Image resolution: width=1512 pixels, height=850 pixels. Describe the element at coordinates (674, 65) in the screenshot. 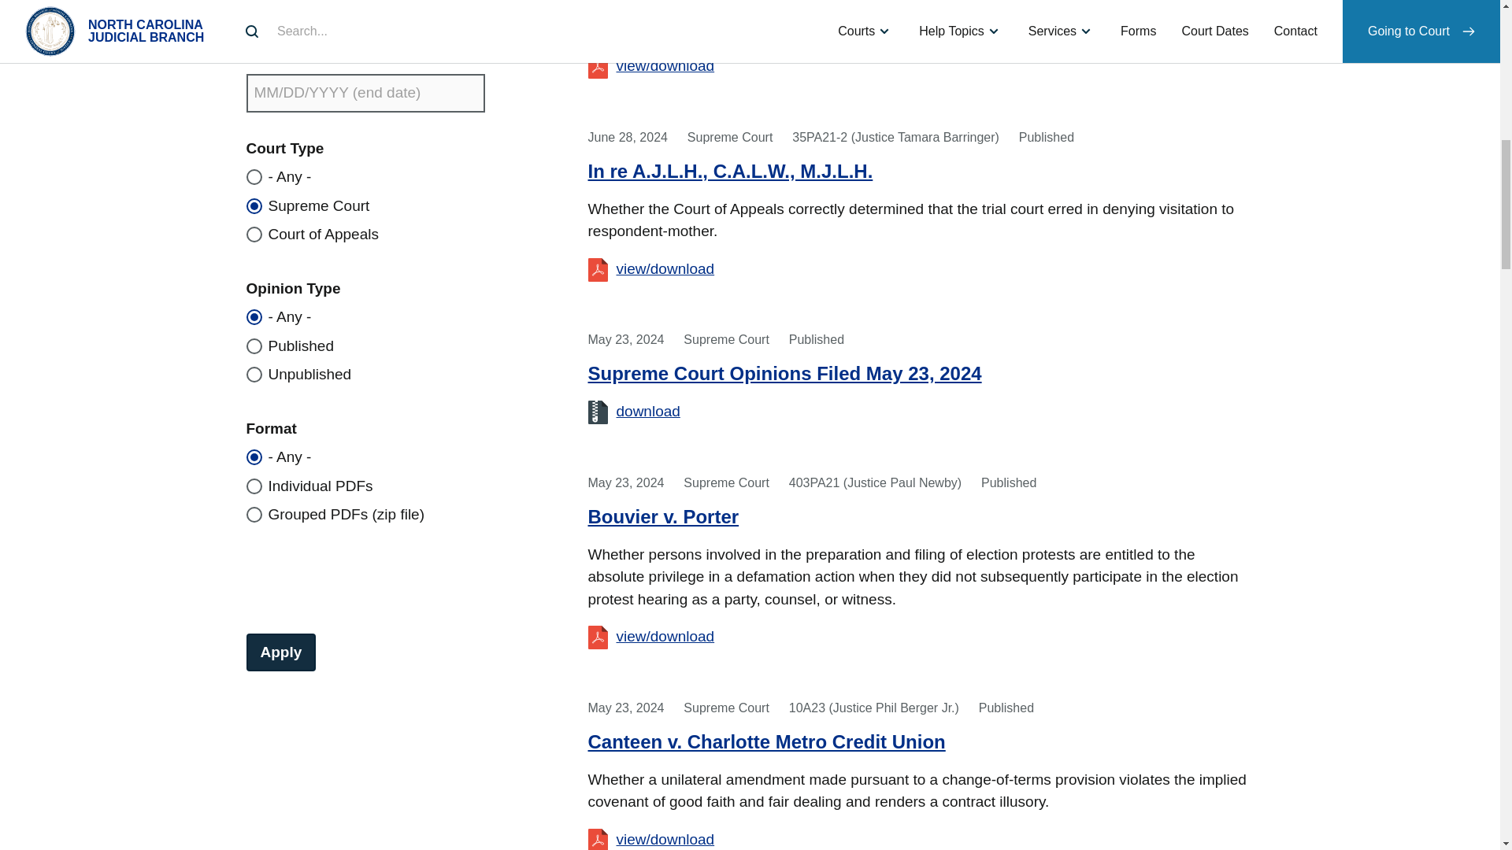

I see `55A23` at that location.